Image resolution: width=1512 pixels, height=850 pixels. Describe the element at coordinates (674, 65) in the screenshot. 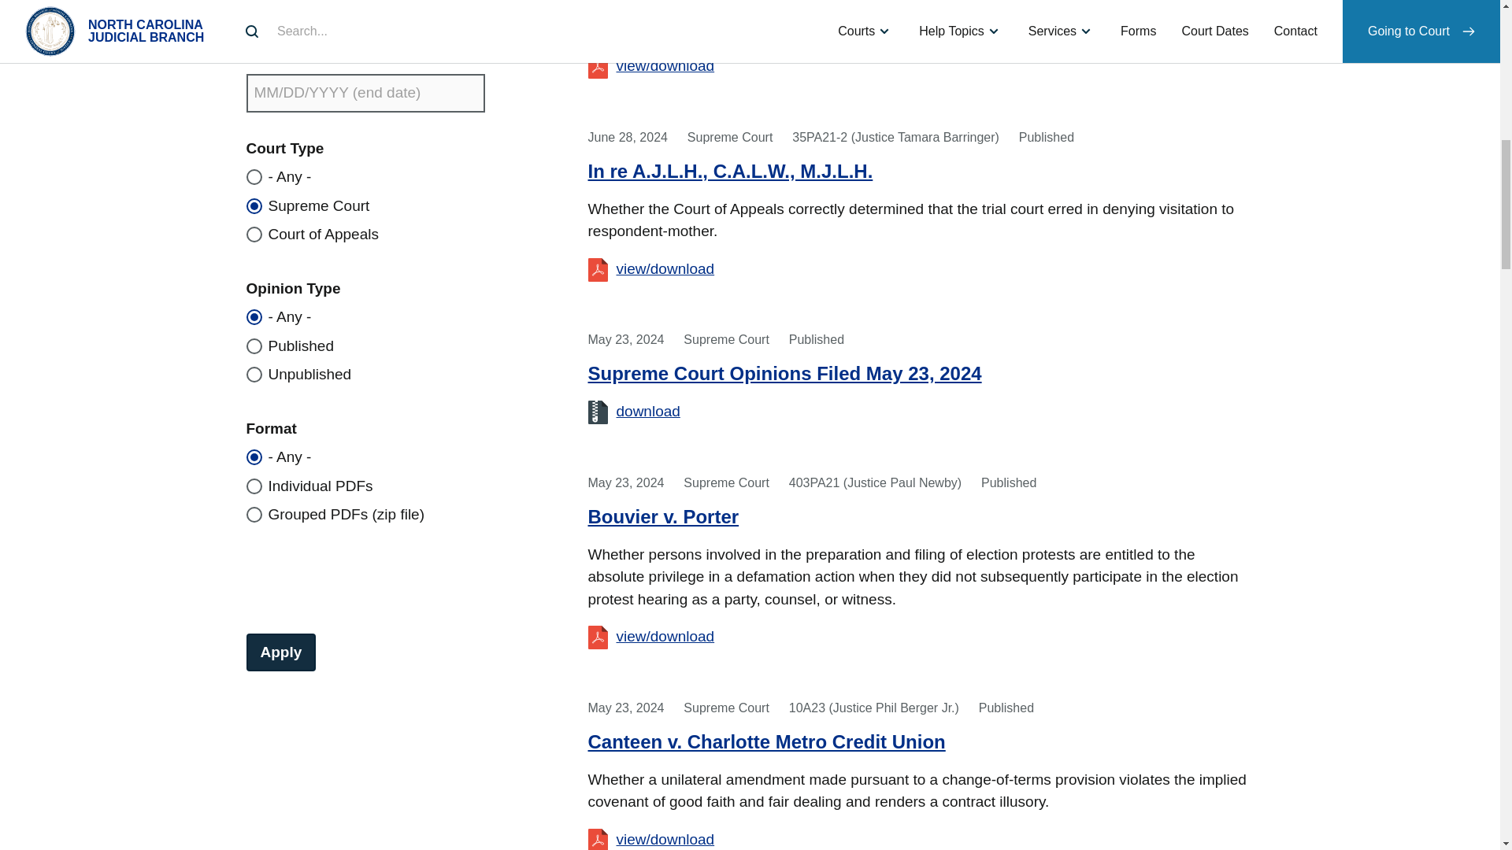

I see `55A23` at that location.